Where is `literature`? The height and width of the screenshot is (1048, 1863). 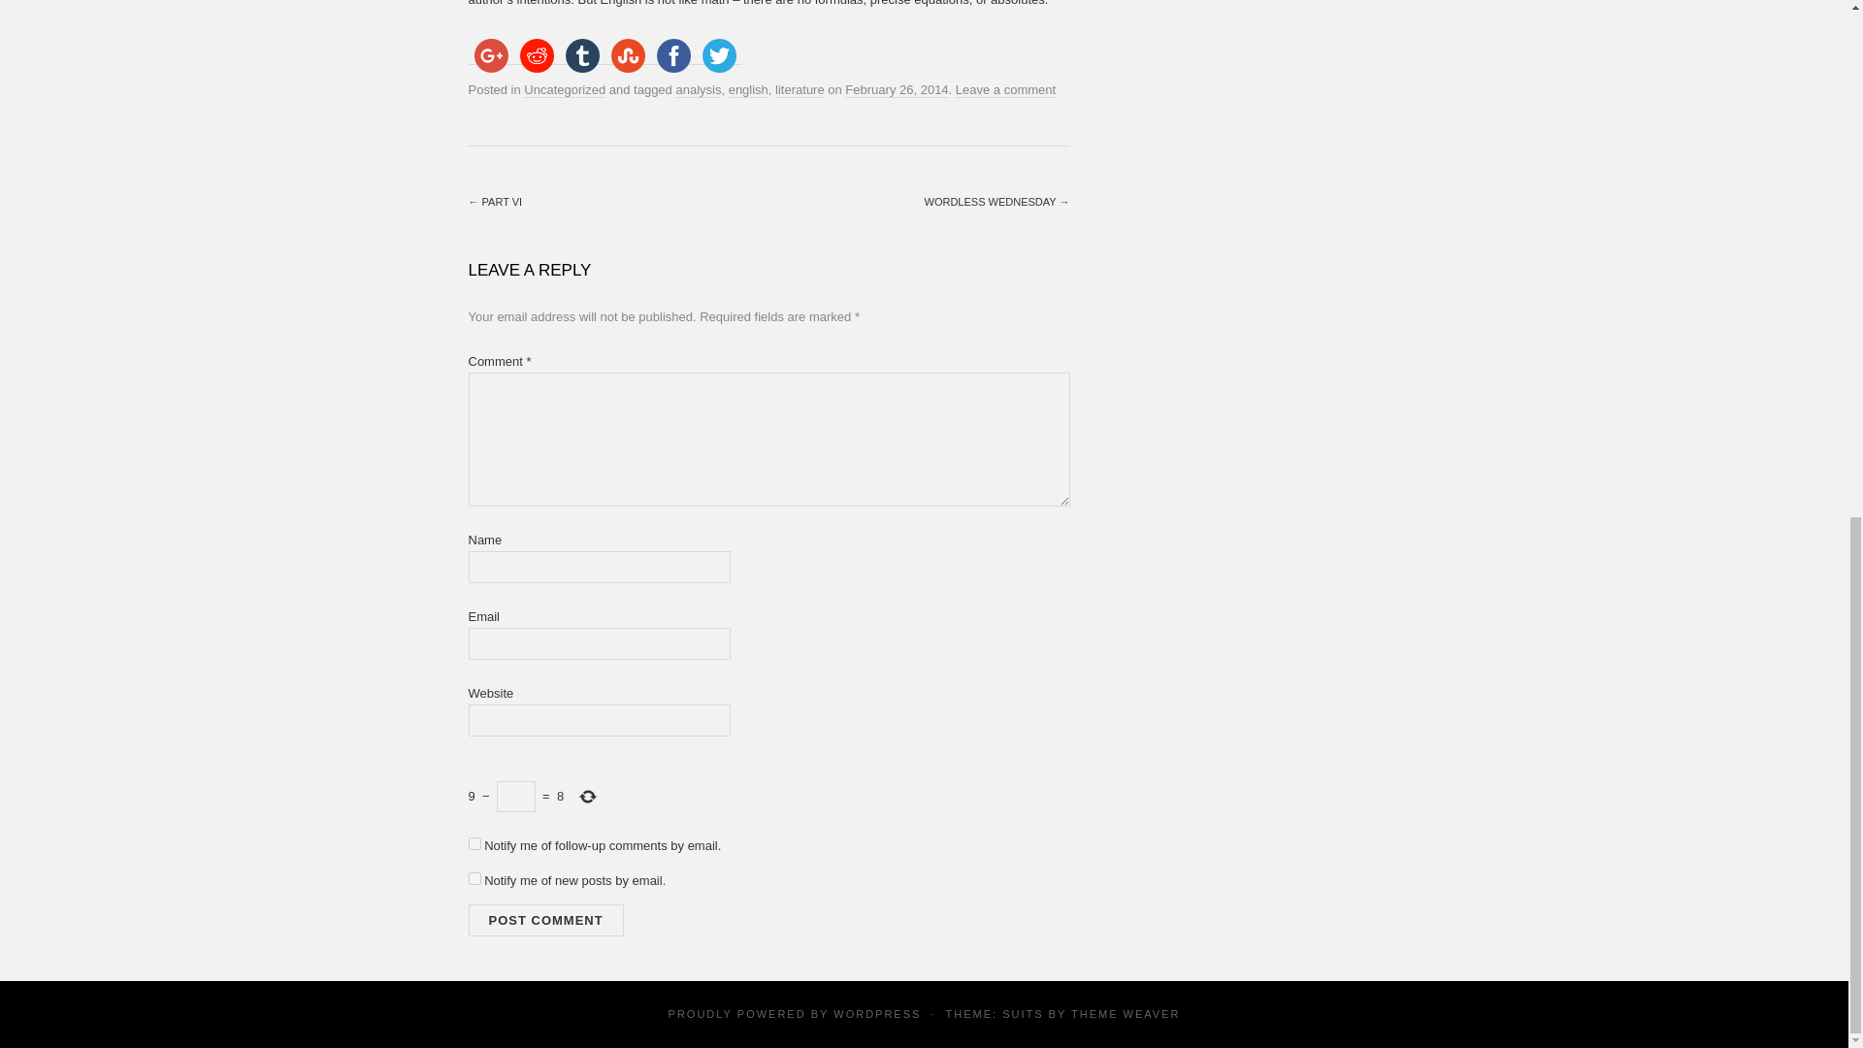 literature is located at coordinates (800, 90).